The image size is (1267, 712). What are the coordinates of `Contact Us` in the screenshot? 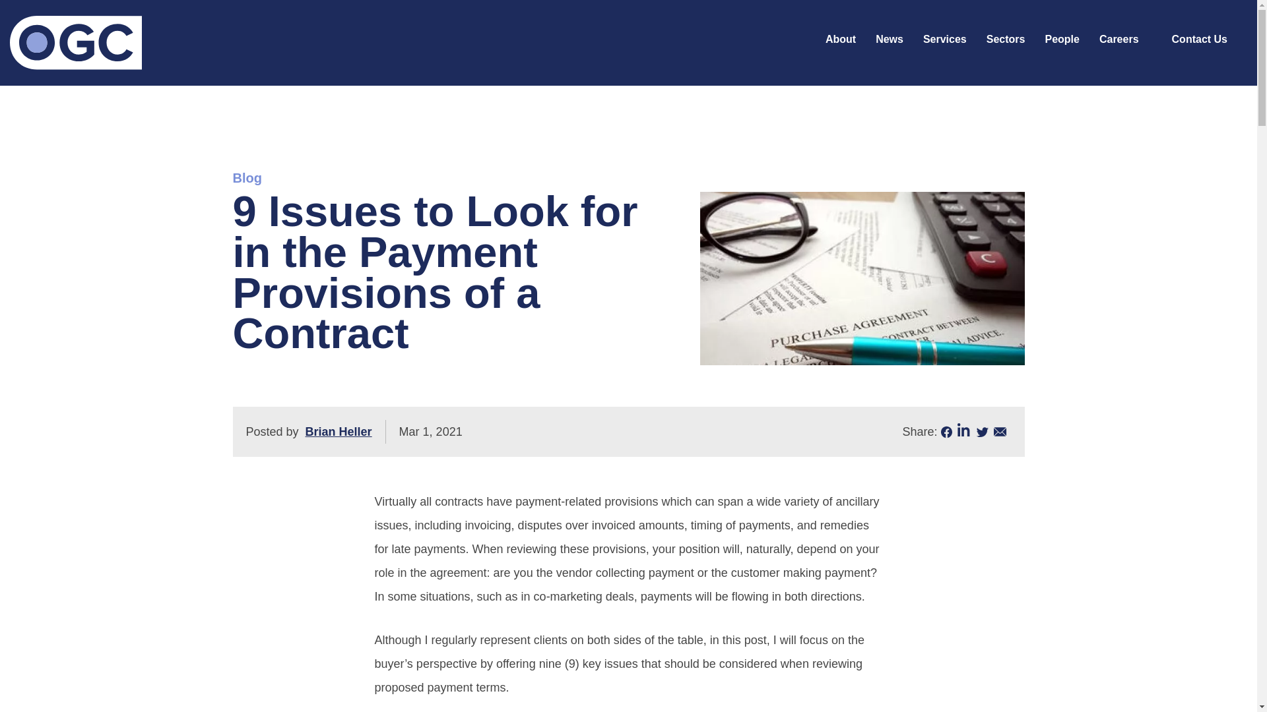 It's located at (1199, 40).